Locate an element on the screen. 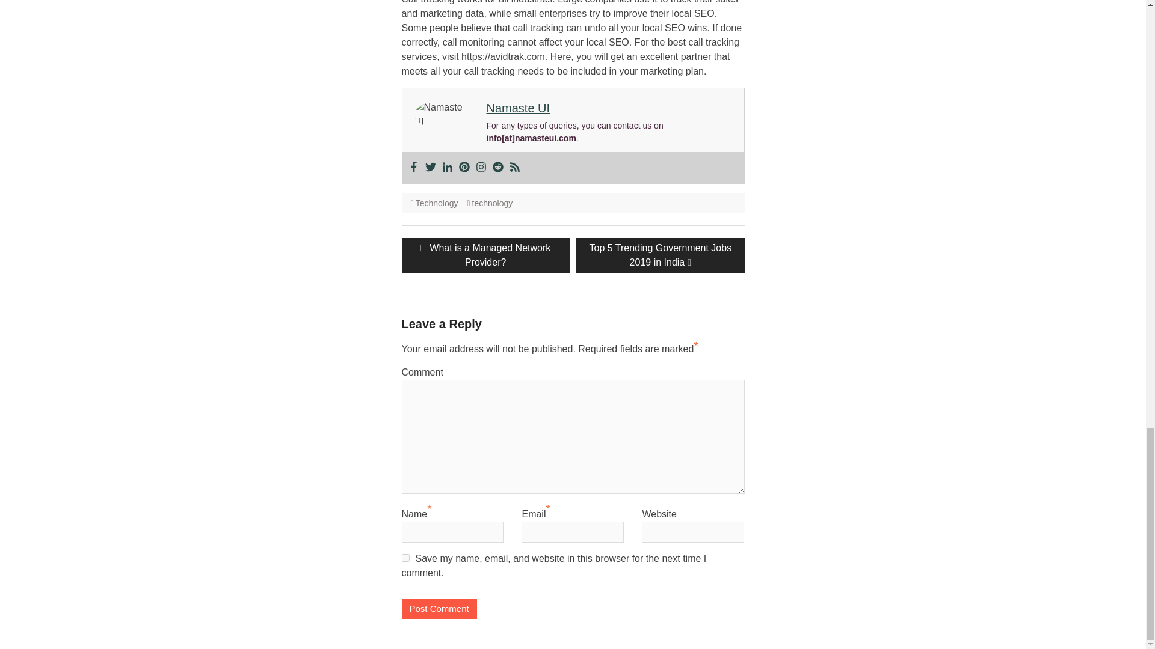  Post Comment is located at coordinates (439, 609).